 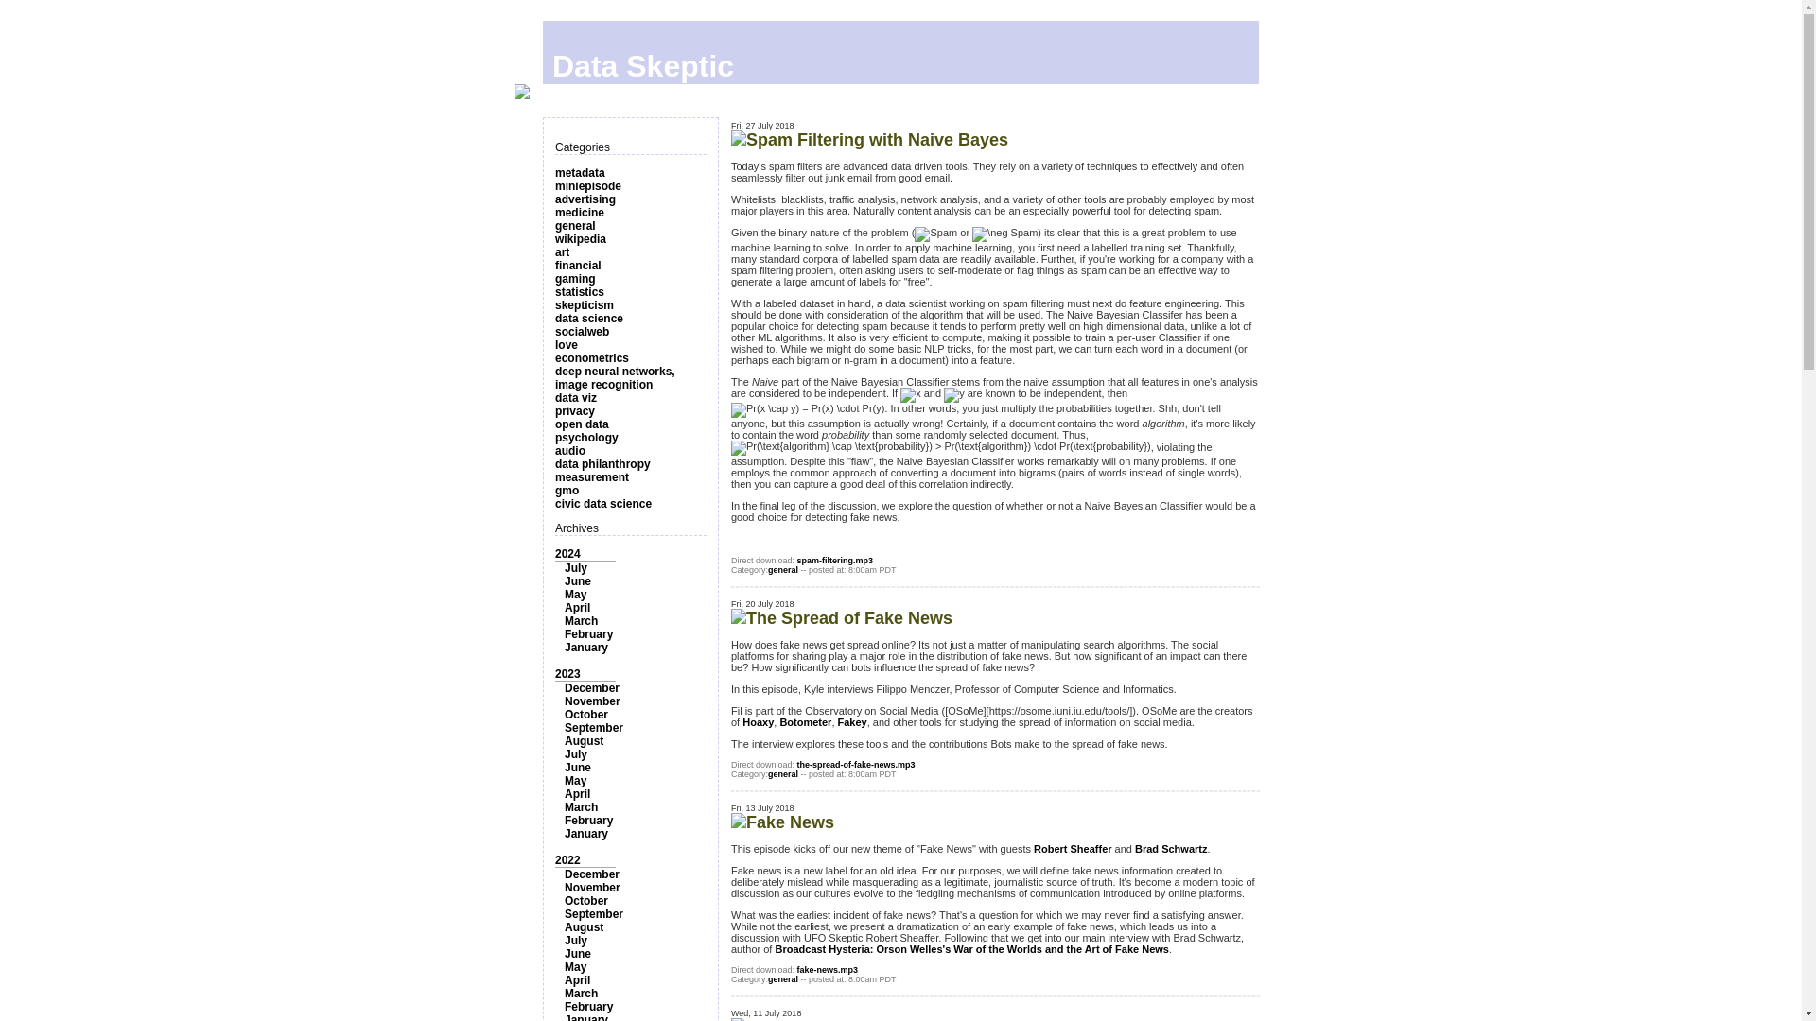 What do you see at coordinates (586, 437) in the screenshot?
I see `psychology` at bounding box center [586, 437].